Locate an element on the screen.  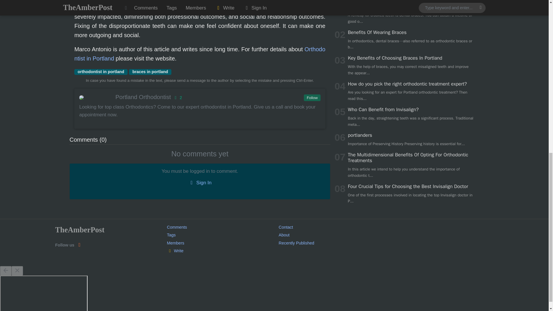
Portland Orthodontist 2 is located at coordinates (199, 97).